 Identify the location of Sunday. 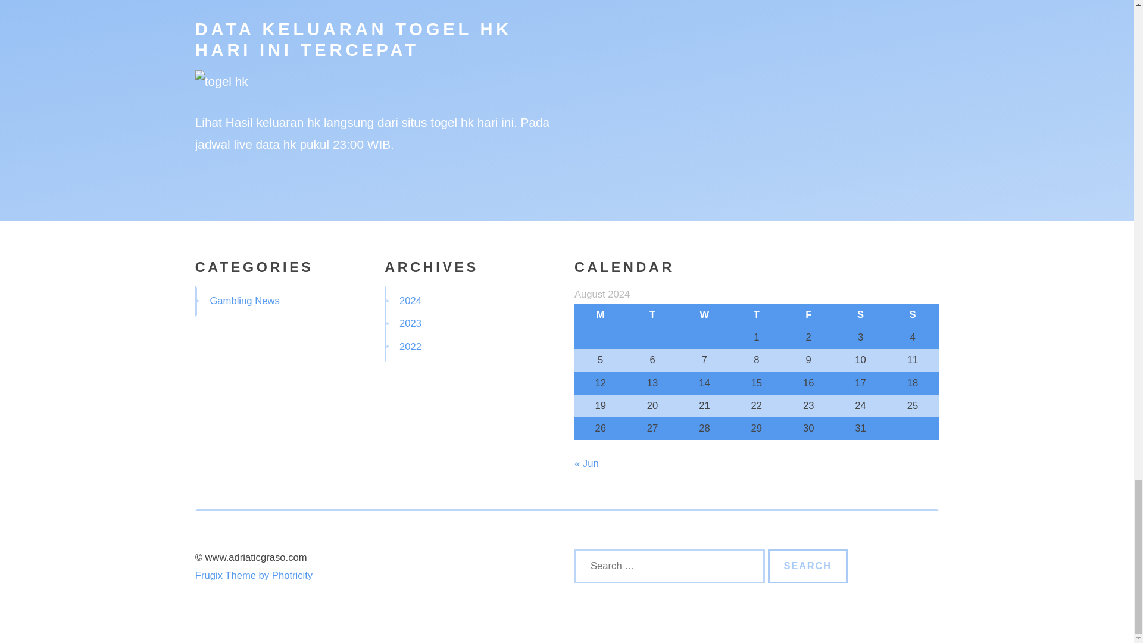
(912, 314).